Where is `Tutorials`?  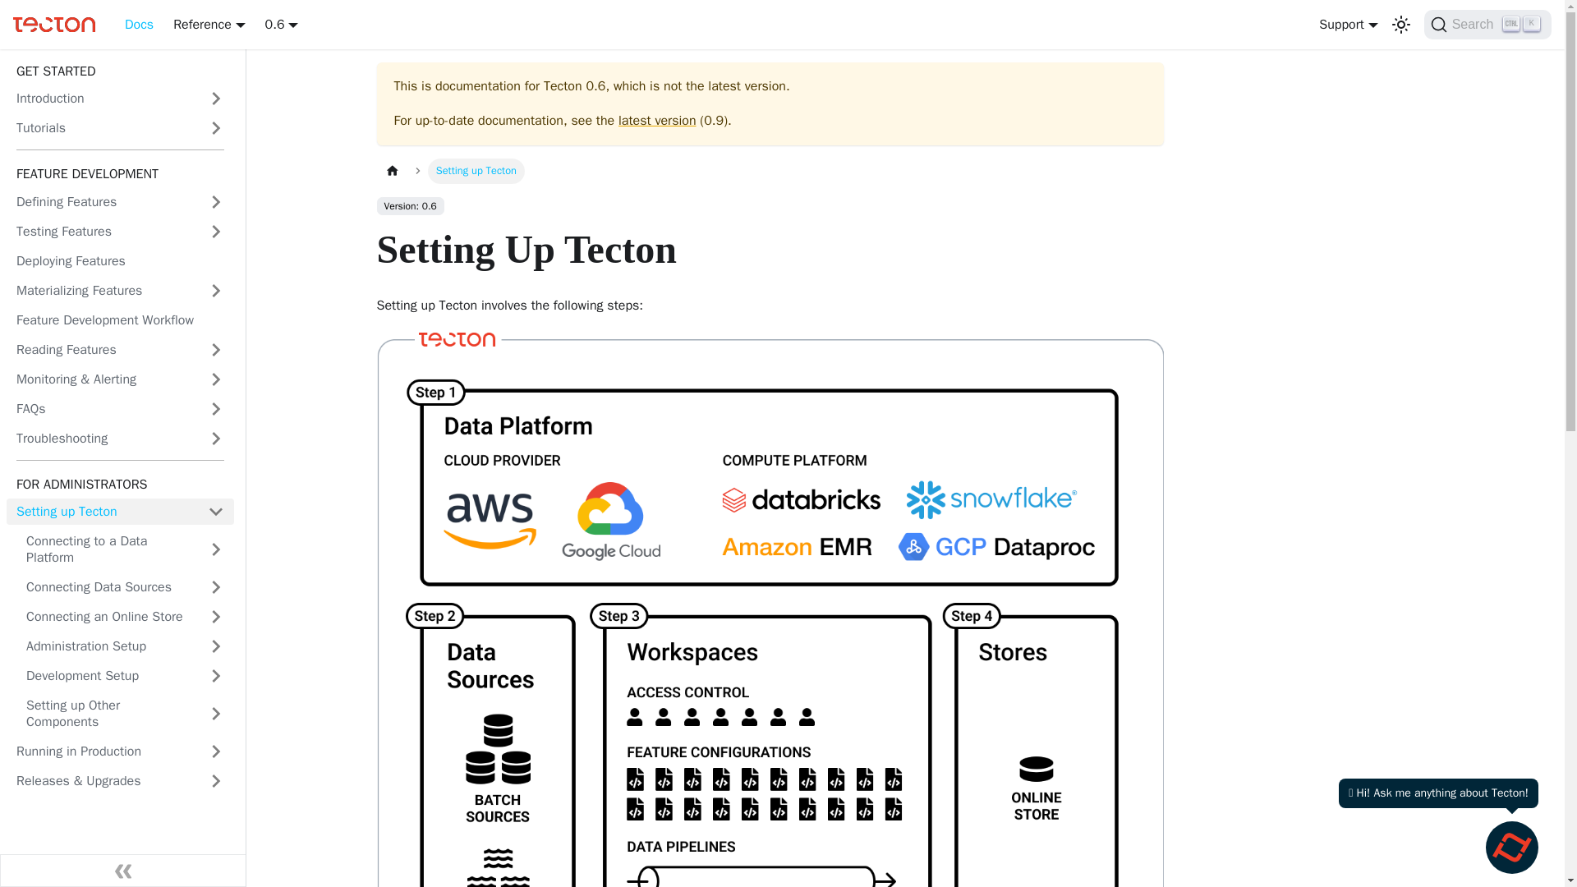
Tutorials is located at coordinates (102, 128).